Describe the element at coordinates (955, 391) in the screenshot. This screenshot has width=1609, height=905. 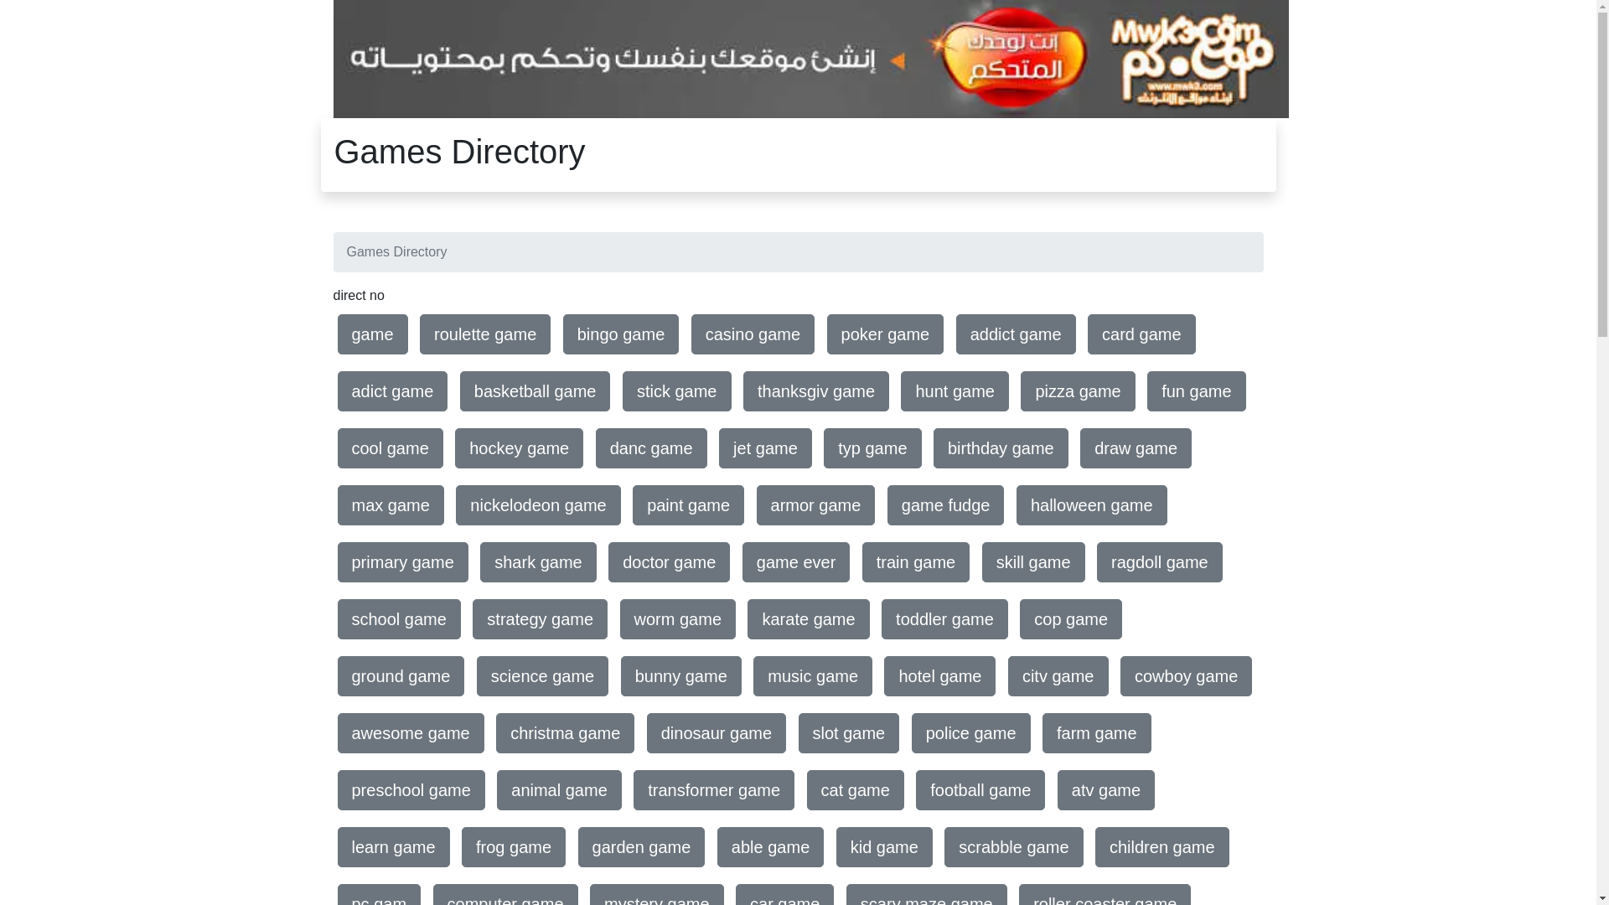
I see `hunt game` at that location.